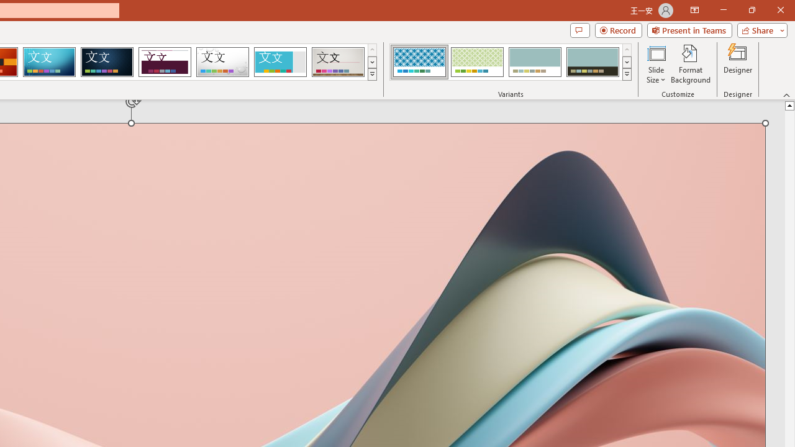  I want to click on Designer, so click(738, 63).